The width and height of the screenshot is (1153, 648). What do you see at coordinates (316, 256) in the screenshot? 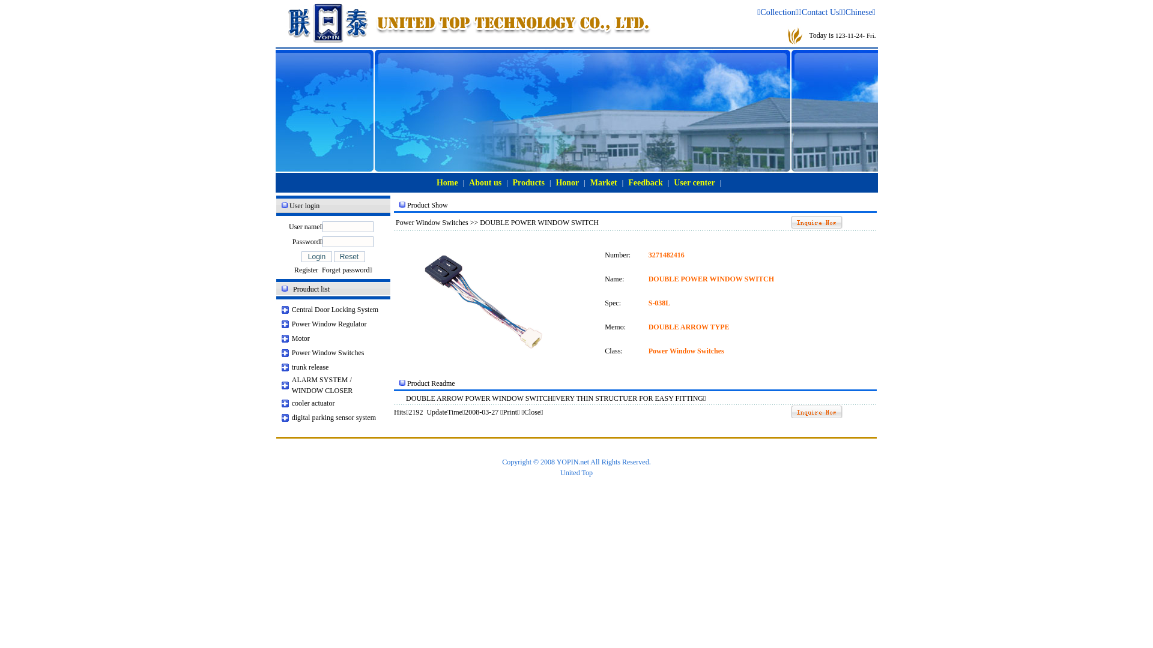
I see ` Login ` at bounding box center [316, 256].